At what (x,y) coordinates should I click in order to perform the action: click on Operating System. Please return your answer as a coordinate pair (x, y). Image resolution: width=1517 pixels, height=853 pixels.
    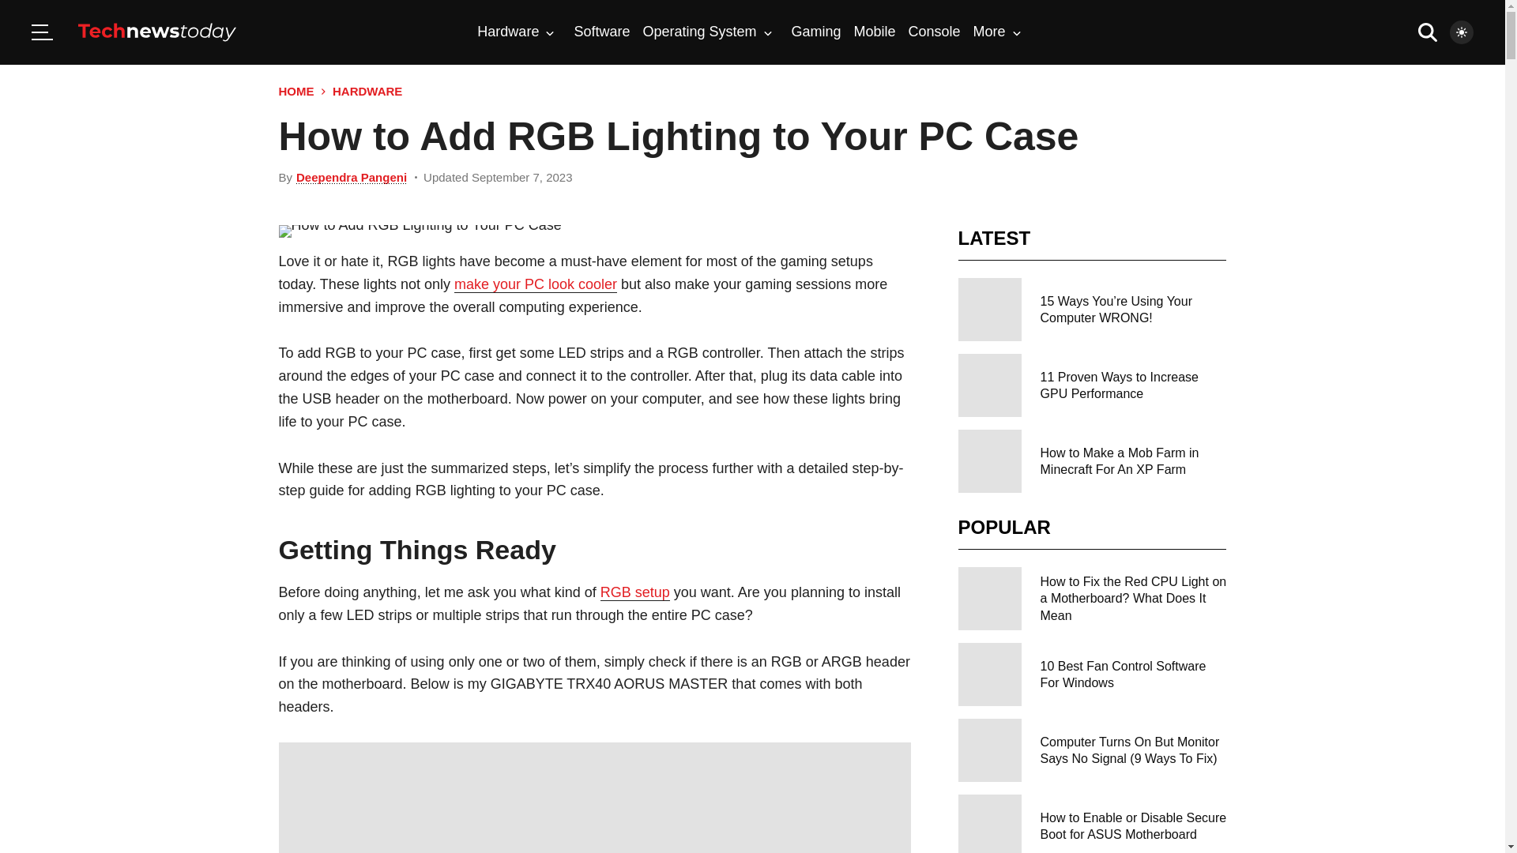
    Looking at the image, I should click on (706, 32).